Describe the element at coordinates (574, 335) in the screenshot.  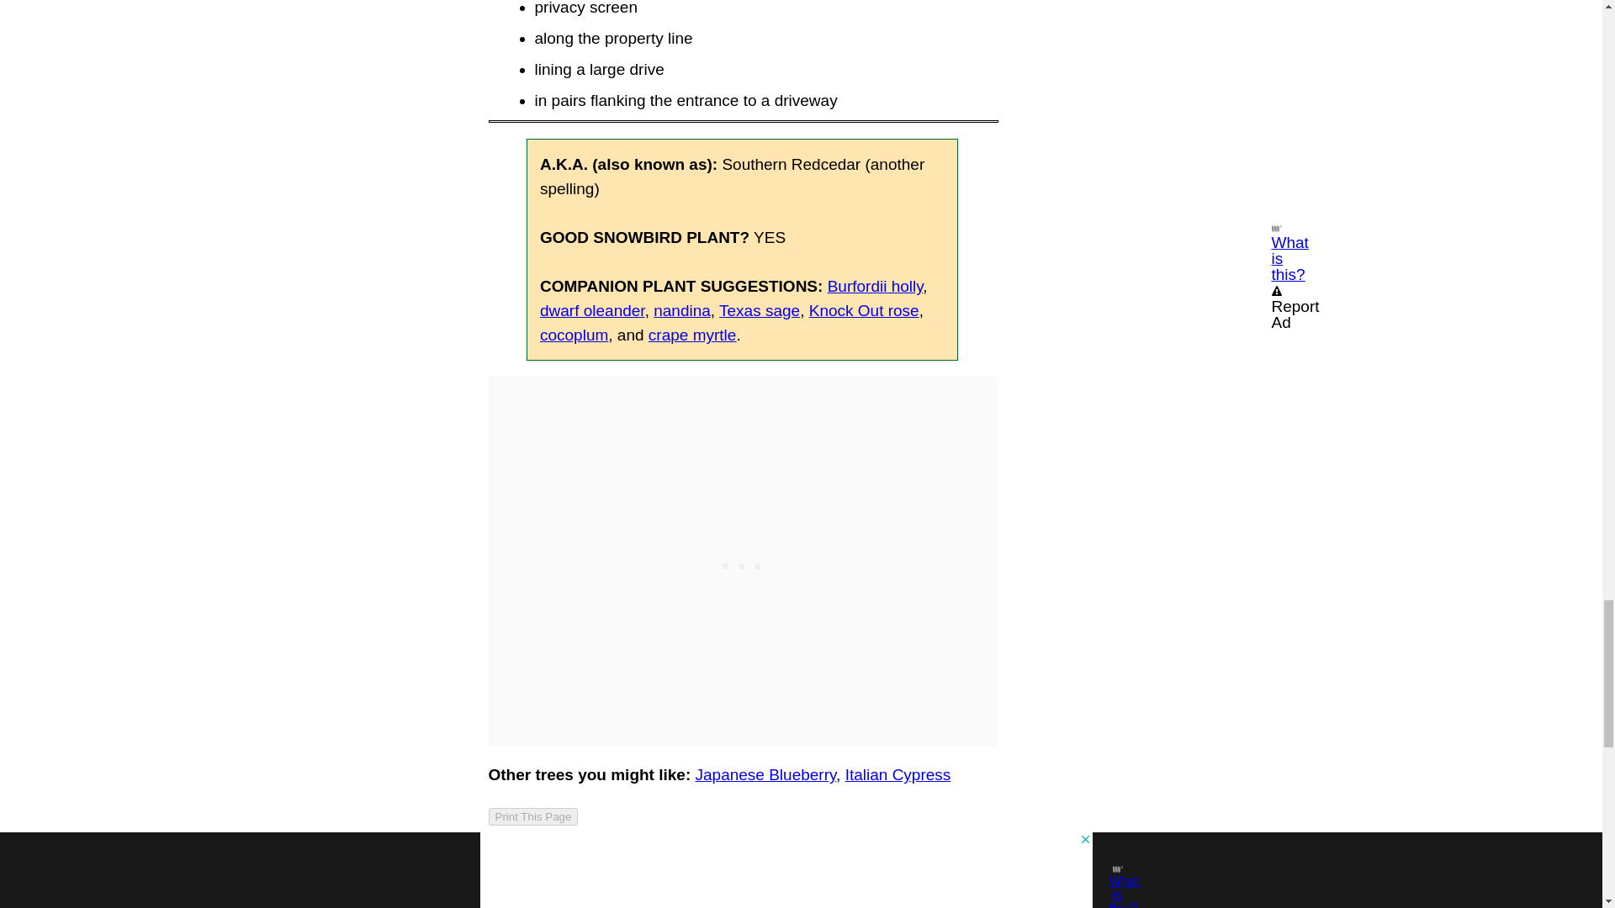
I see `cocoplum` at that location.